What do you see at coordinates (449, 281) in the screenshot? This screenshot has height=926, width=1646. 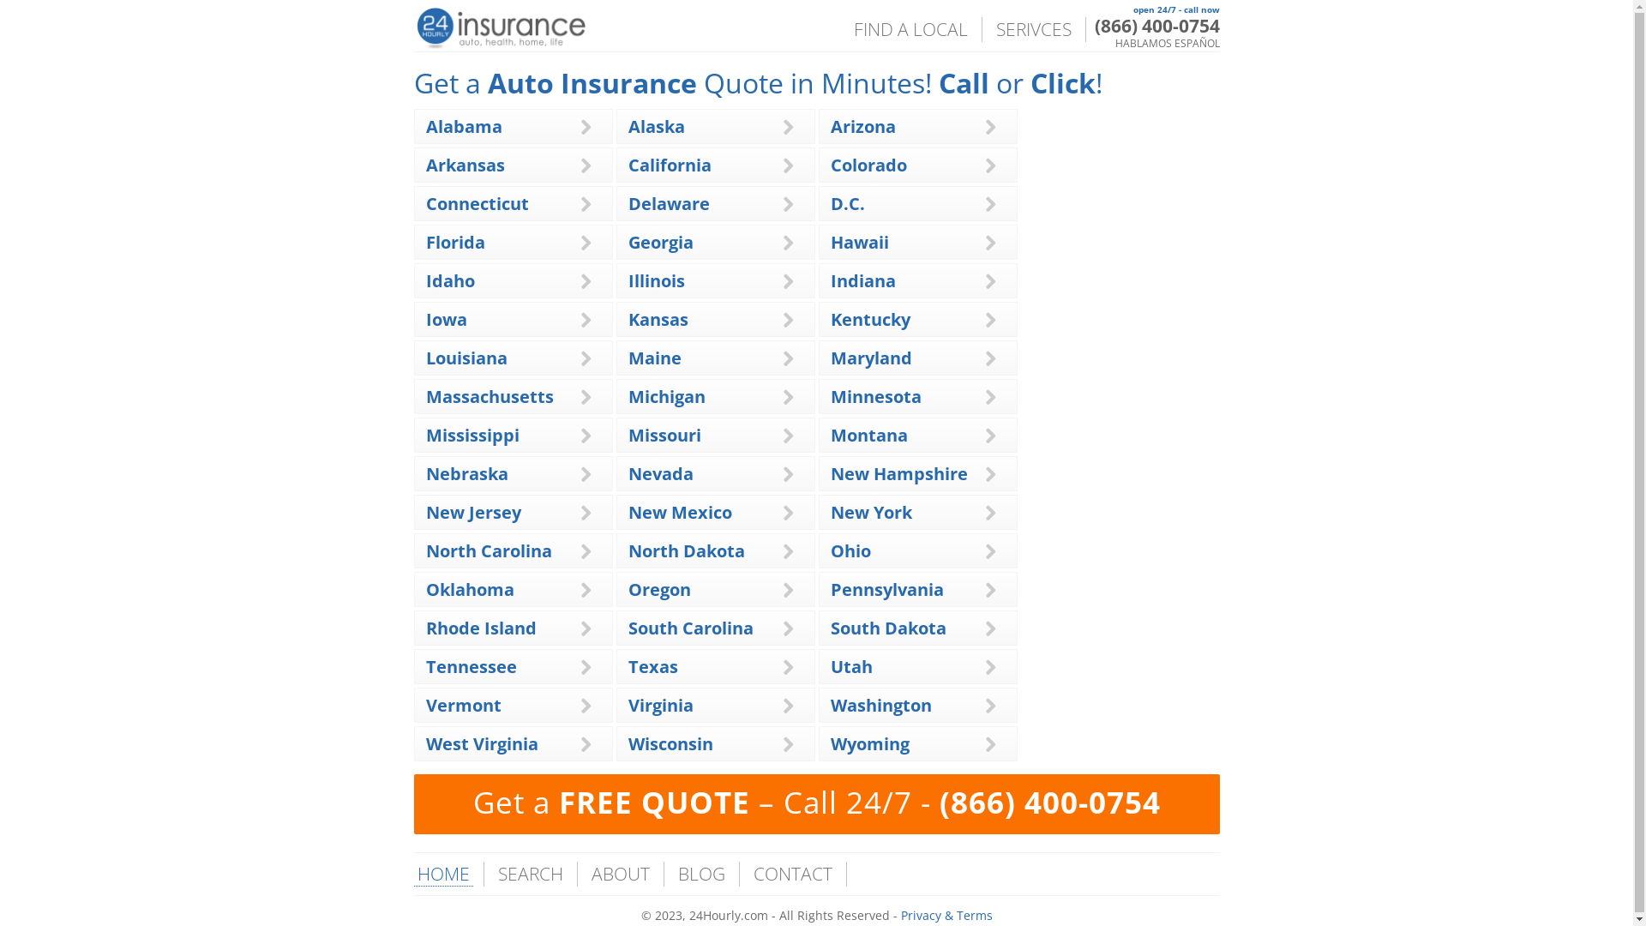 I see `Idaho` at bounding box center [449, 281].